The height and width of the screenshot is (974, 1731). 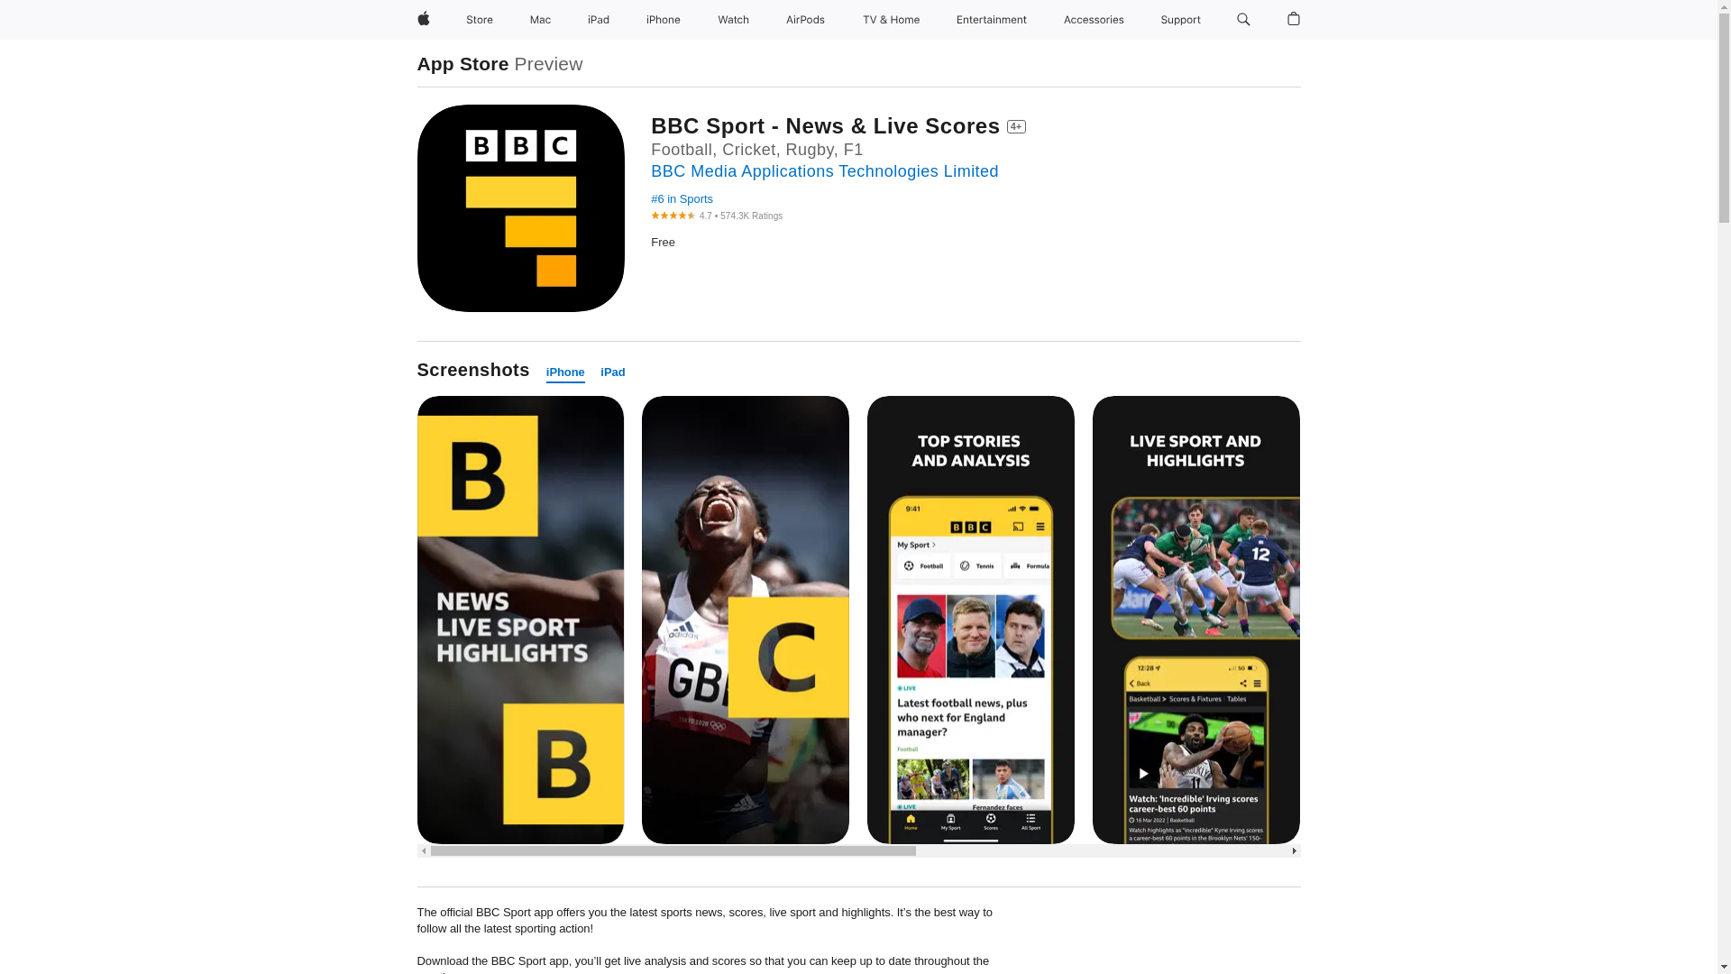 What do you see at coordinates (1094, 20) in the screenshot?
I see `Accessories` at bounding box center [1094, 20].